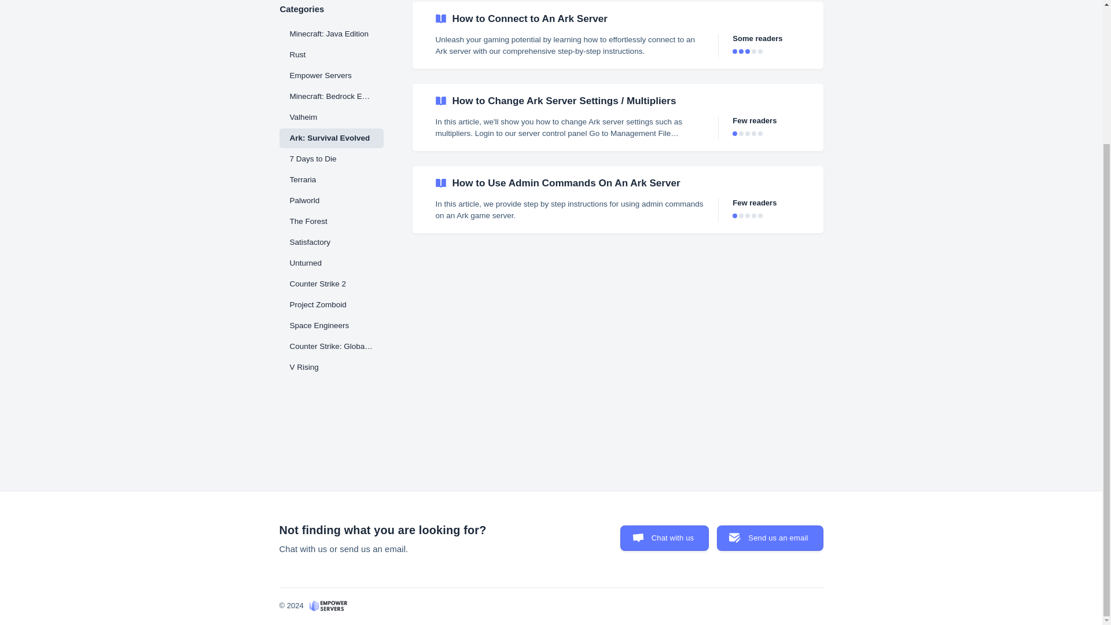 This screenshot has height=625, width=1111. Describe the element at coordinates (331, 138) in the screenshot. I see `Ark: Survival Evolved` at that location.